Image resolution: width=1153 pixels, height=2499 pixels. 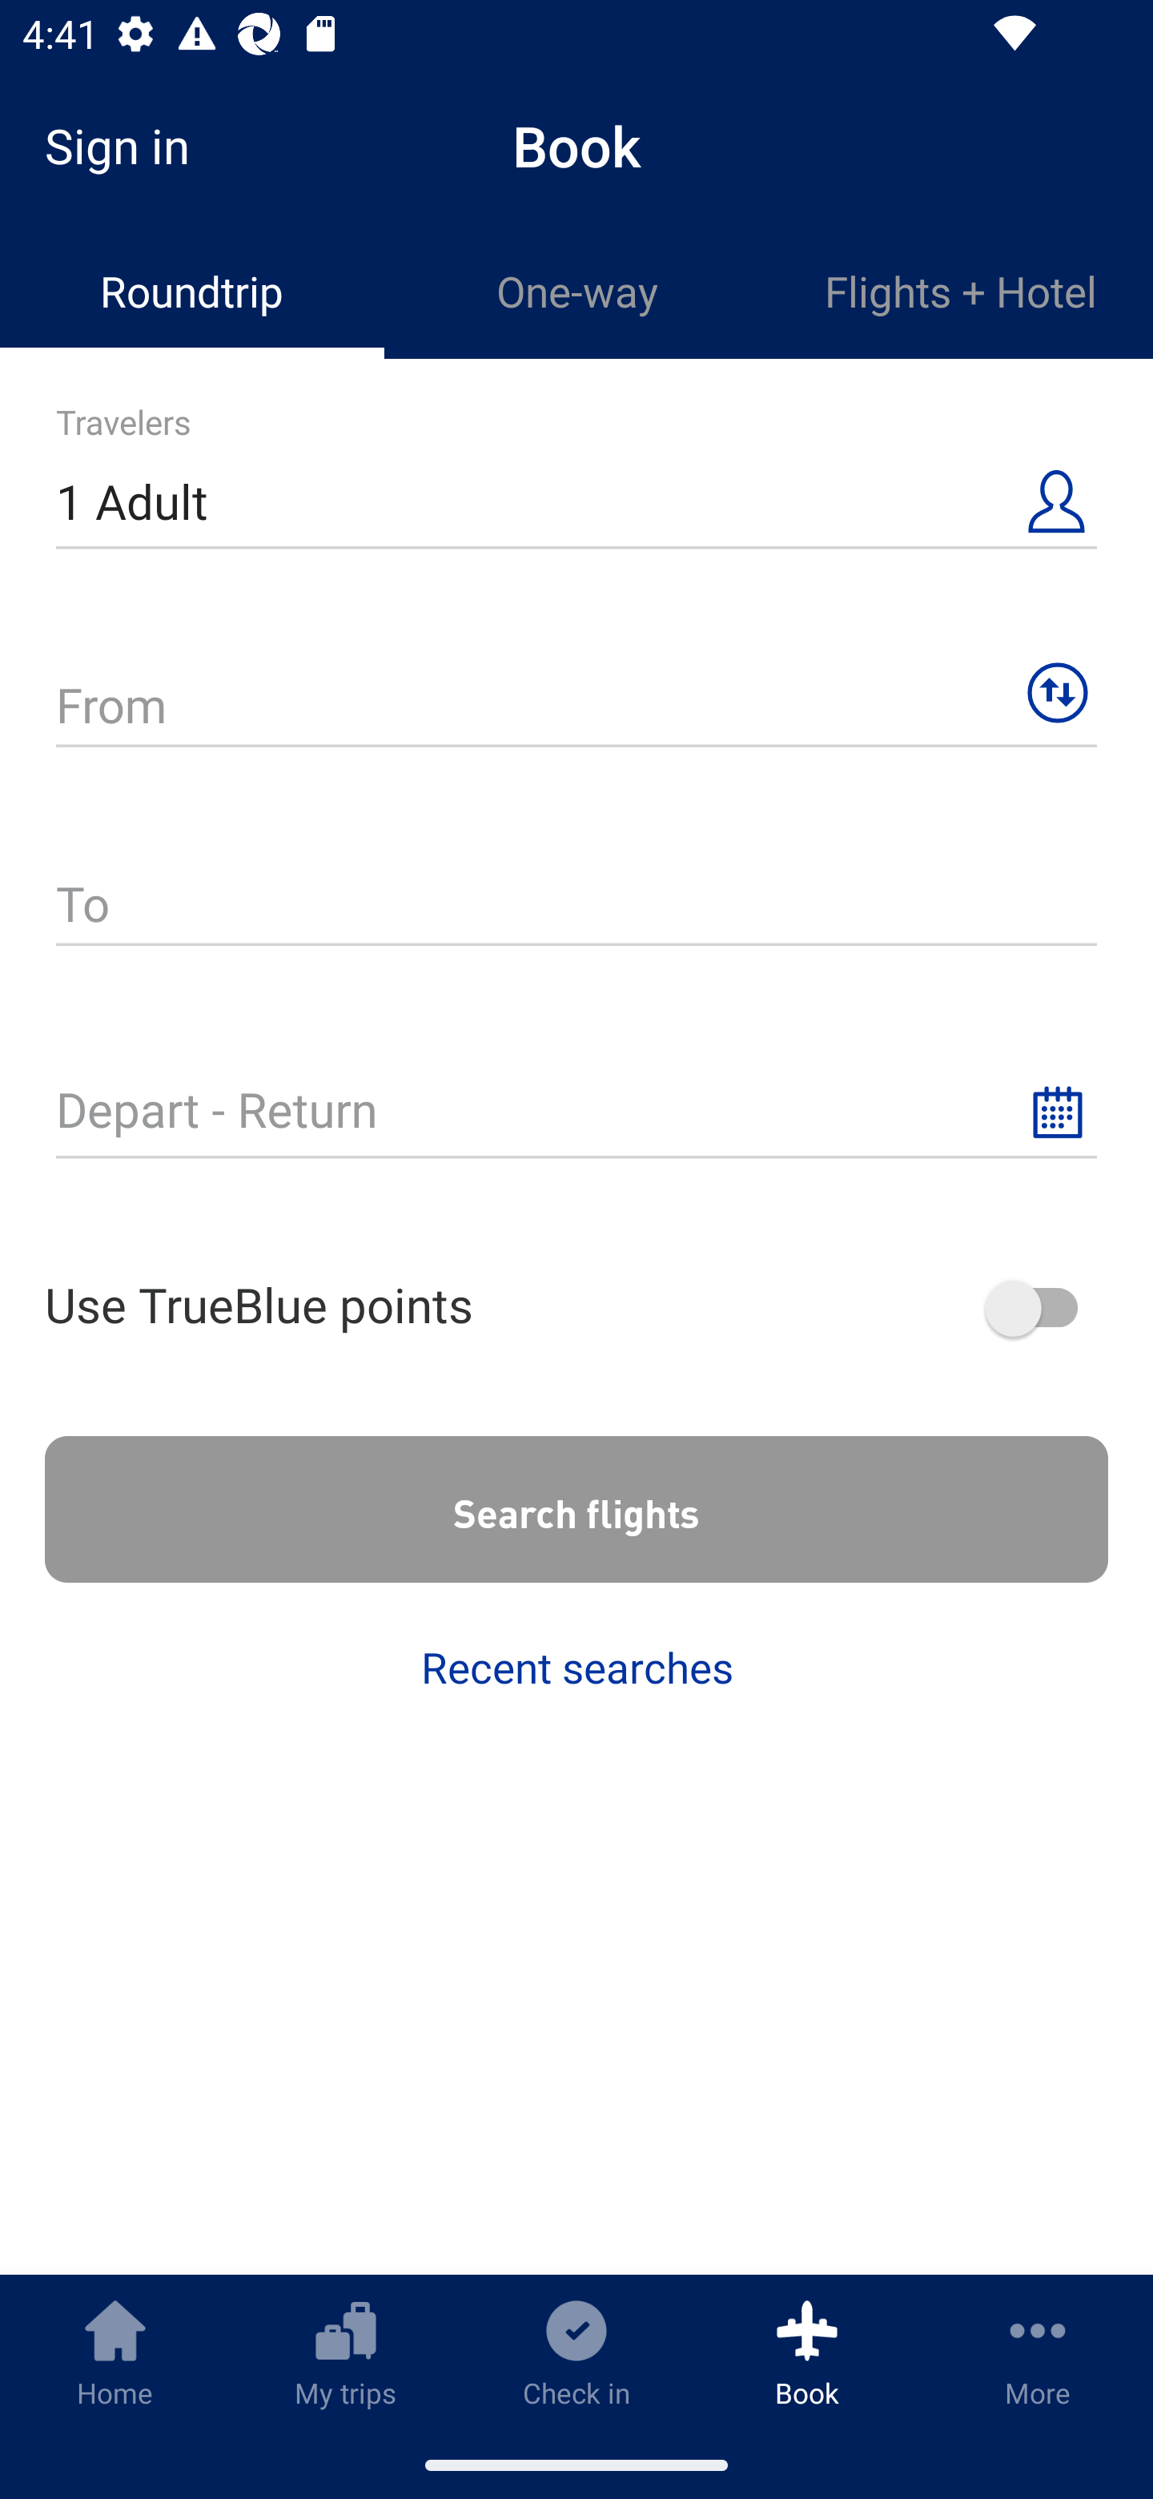 I want to click on From, so click(x=576, y=708).